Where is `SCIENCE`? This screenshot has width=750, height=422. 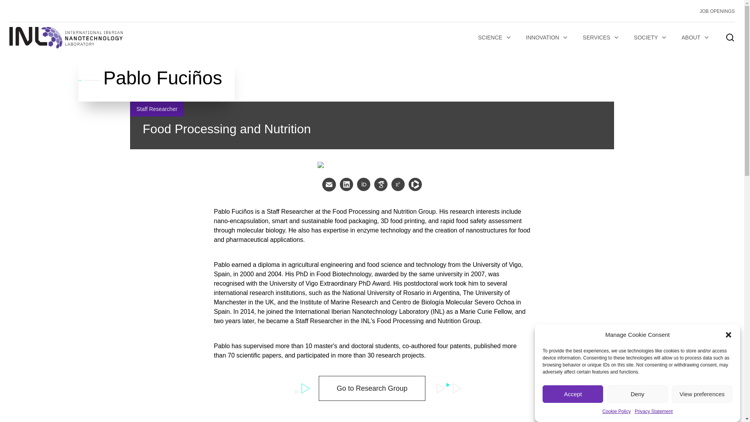 SCIENCE is located at coordinates (495, 38).